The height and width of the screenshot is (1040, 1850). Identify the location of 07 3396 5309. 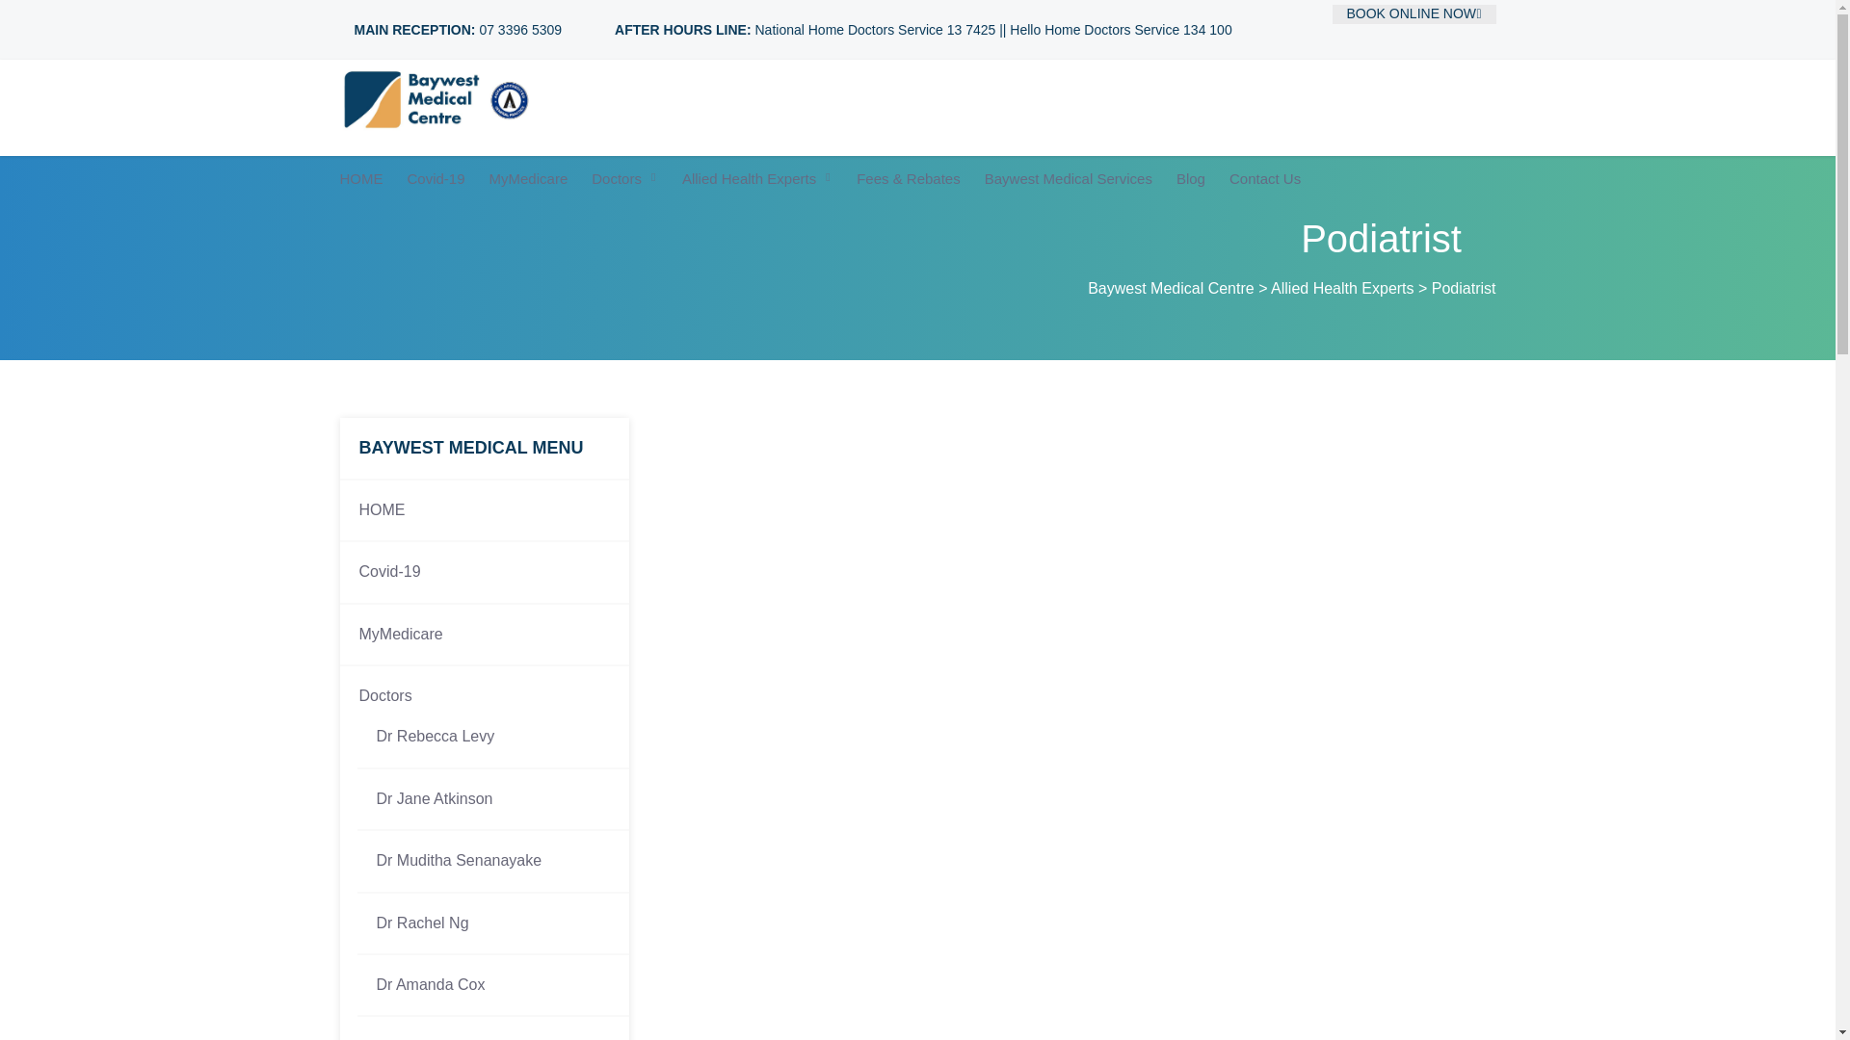
(518, 29).